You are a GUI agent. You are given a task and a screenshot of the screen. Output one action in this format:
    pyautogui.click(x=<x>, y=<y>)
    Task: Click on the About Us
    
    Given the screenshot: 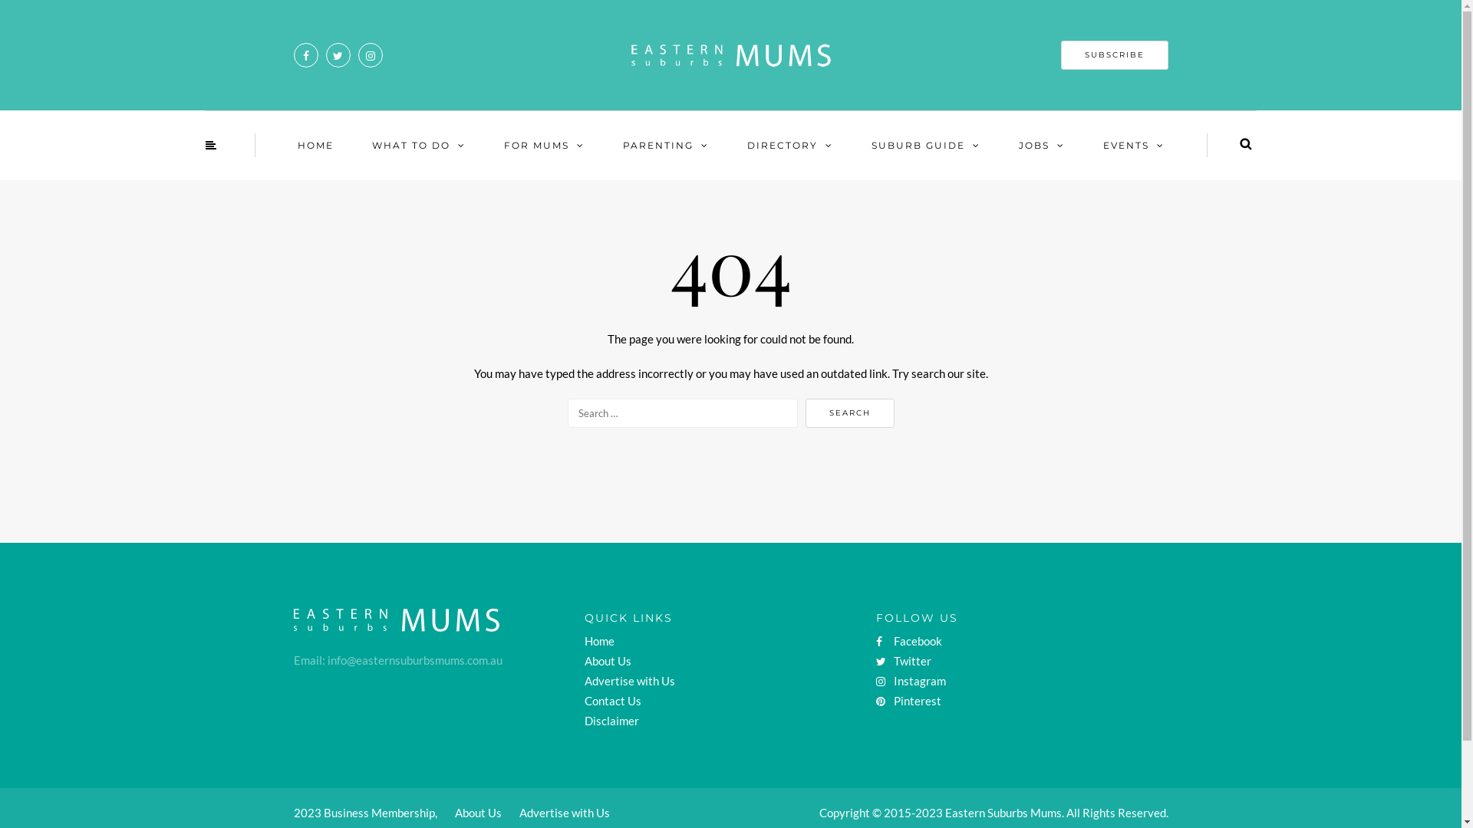 What is the action you would take?
    pyautogui.click(x=608, y=661)
    